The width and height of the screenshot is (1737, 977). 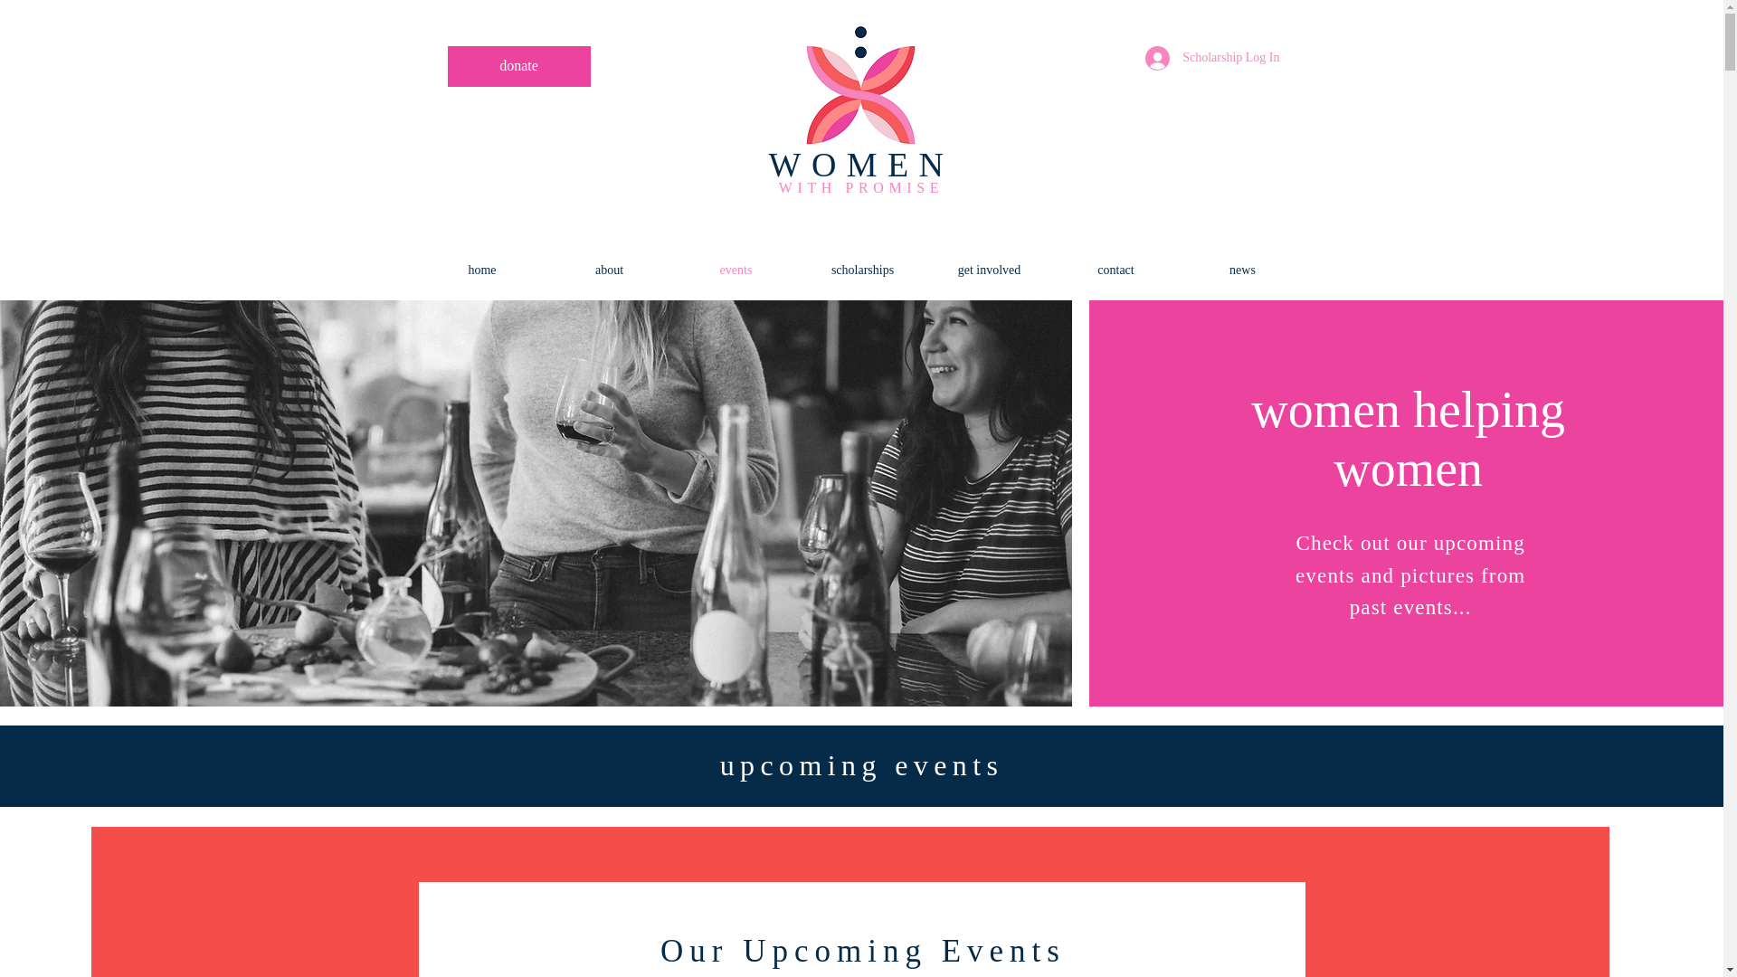 What do you see at coordinates (989, 270) in the screenshot?
I see `get involved` at bounding box center [989, 270].